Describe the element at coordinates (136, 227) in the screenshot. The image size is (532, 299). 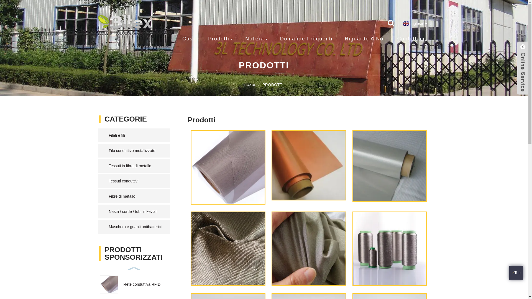
I see `Maschera e guanti antibatterici` at that location.